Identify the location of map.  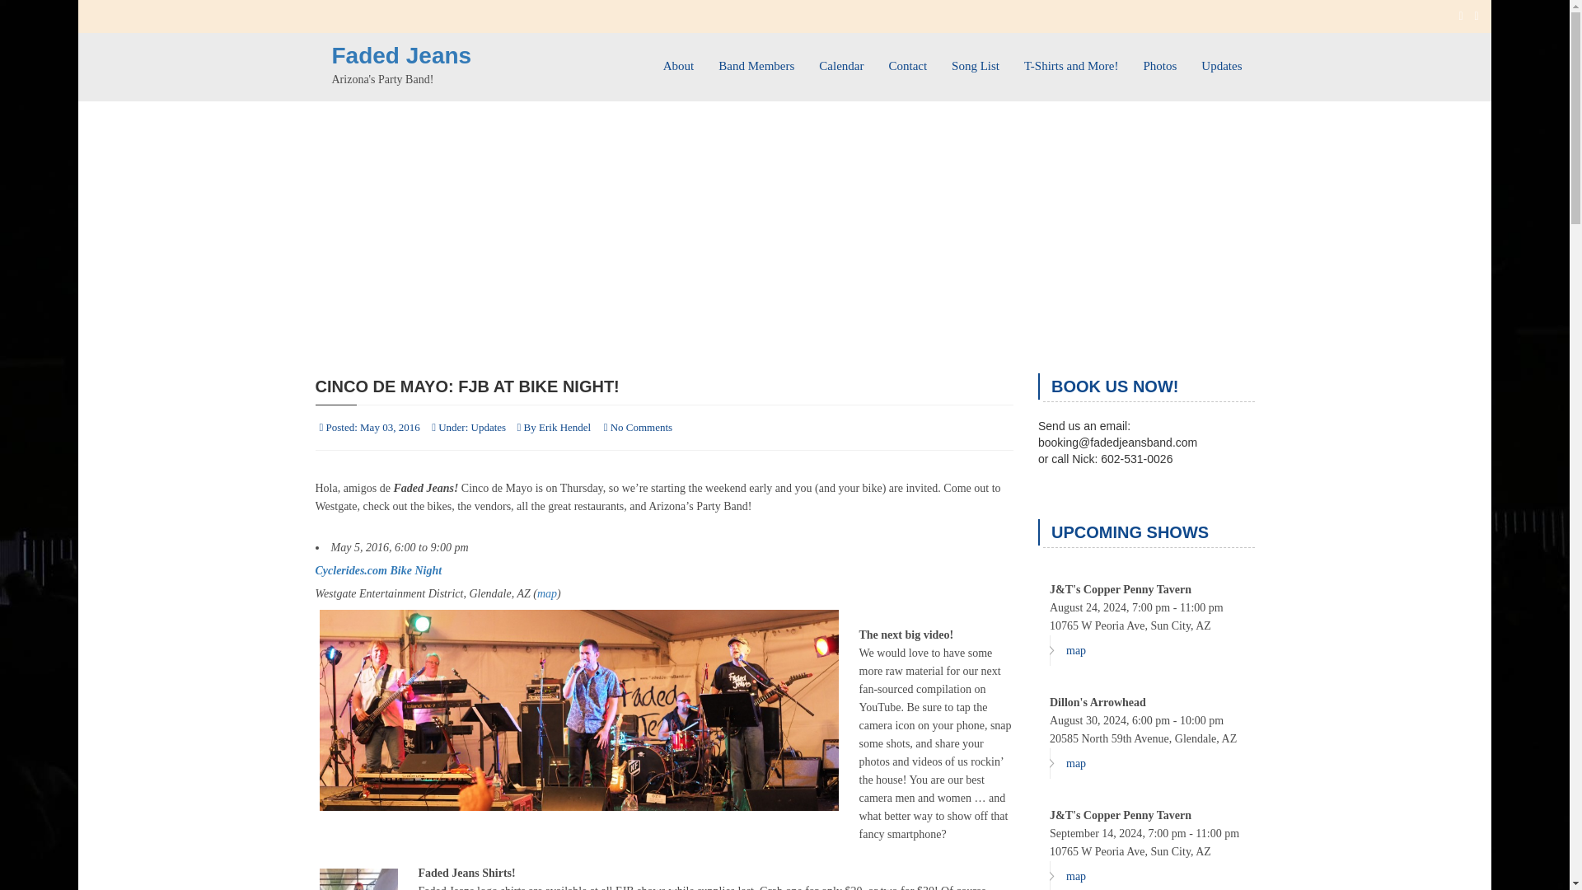
(1068, 763).